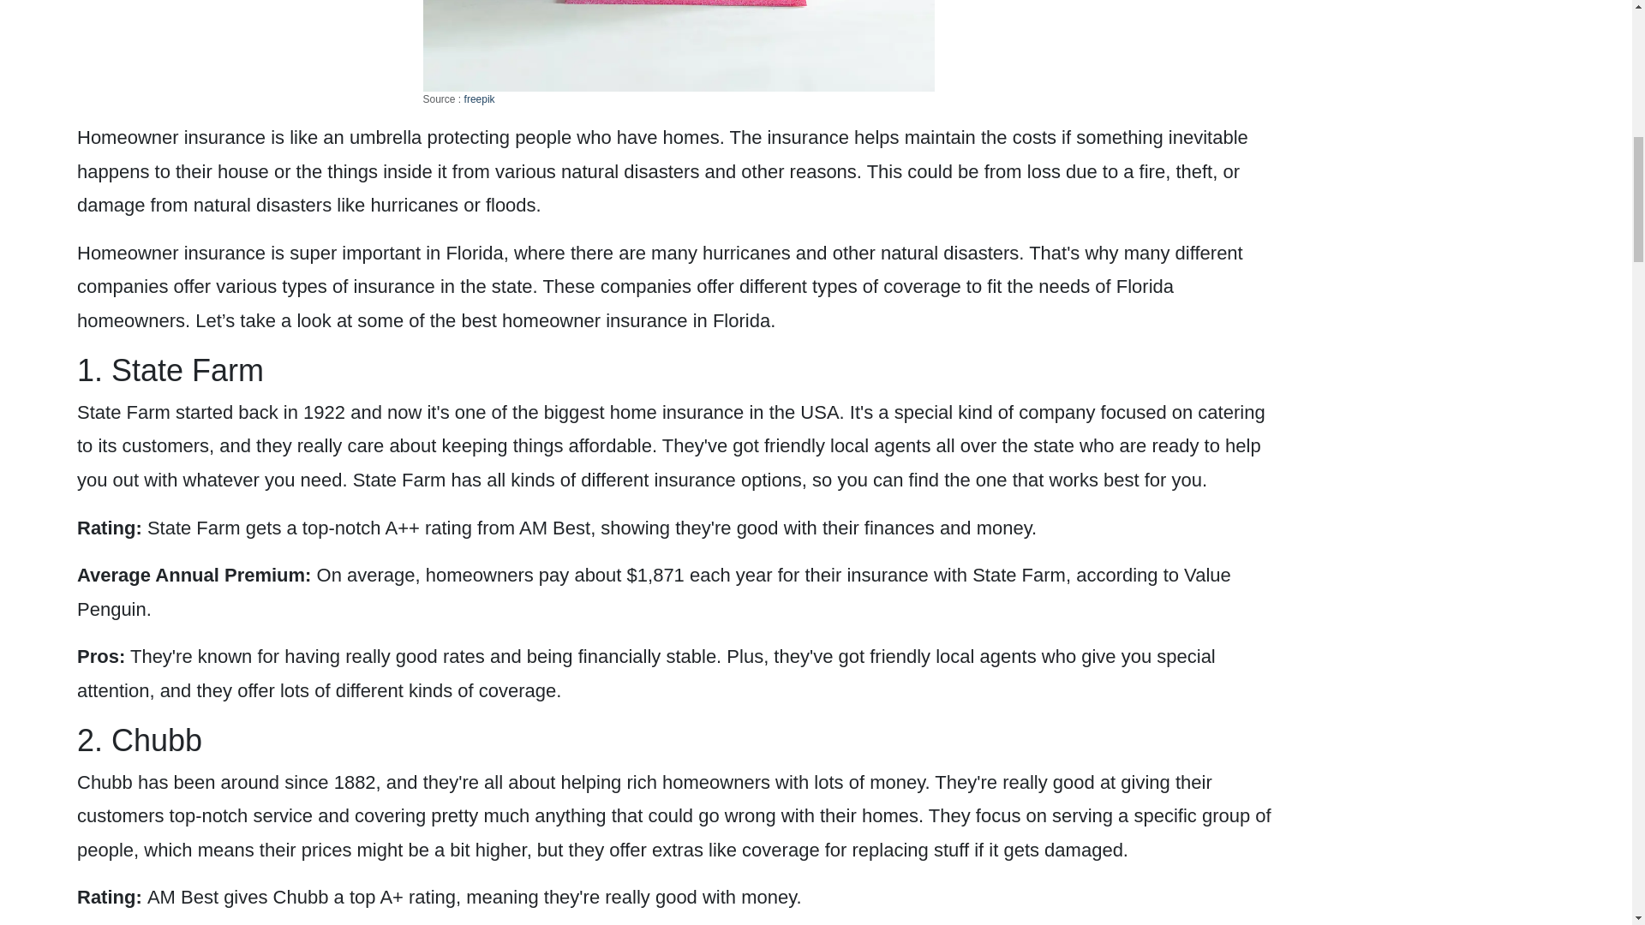 This screenshot has height=925, width=1645. Describe the element at coordinates (1417, 89) in the screenshot. I see `Advertisement` at that location.